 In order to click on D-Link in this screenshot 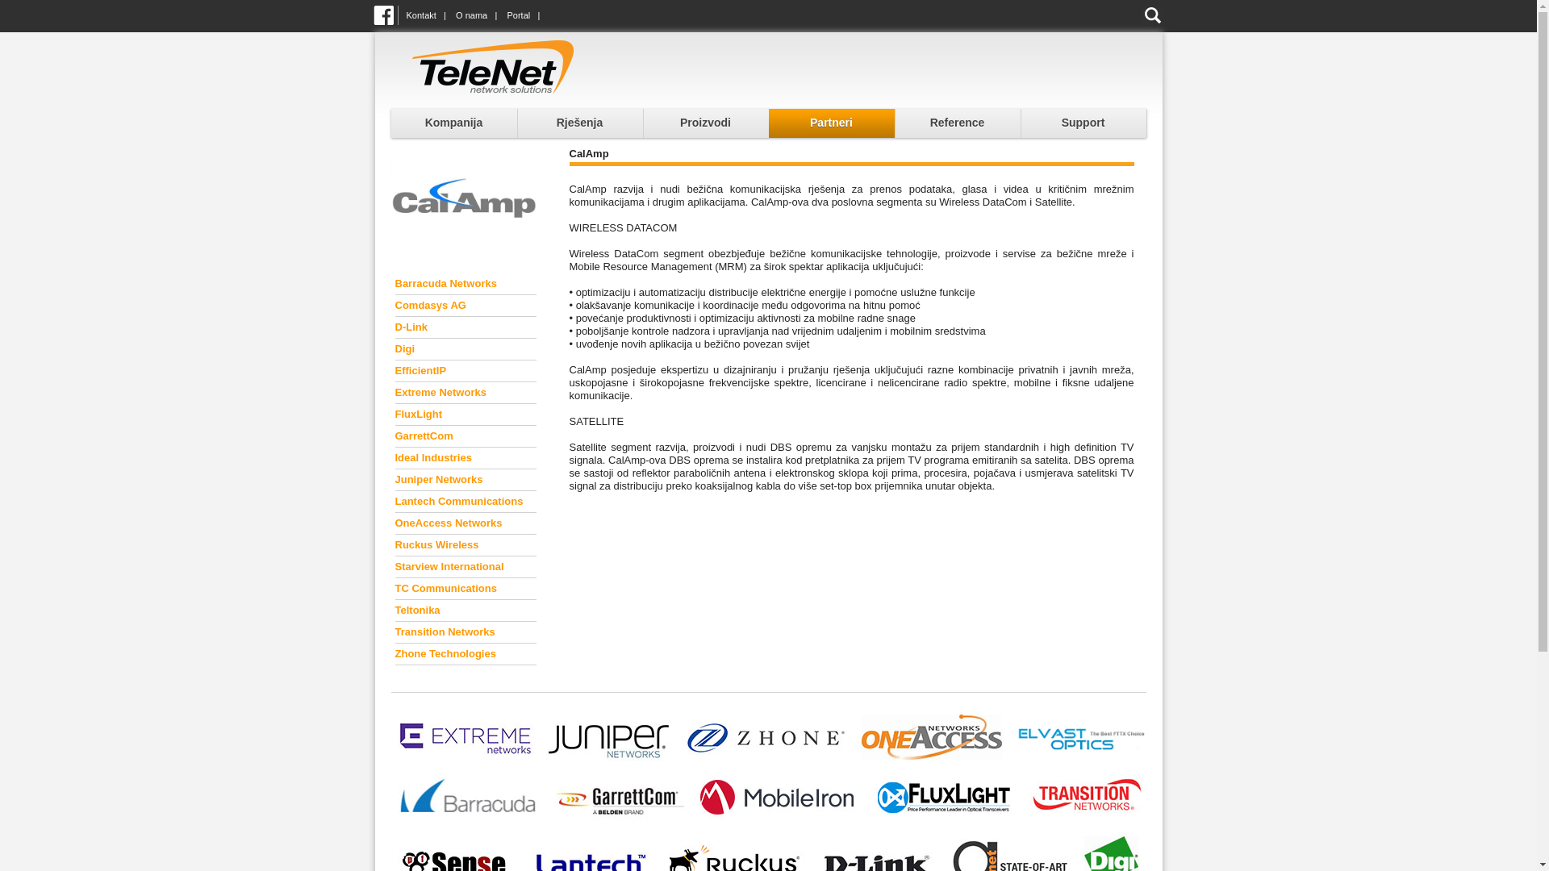, I will do `click(411, 327)`.